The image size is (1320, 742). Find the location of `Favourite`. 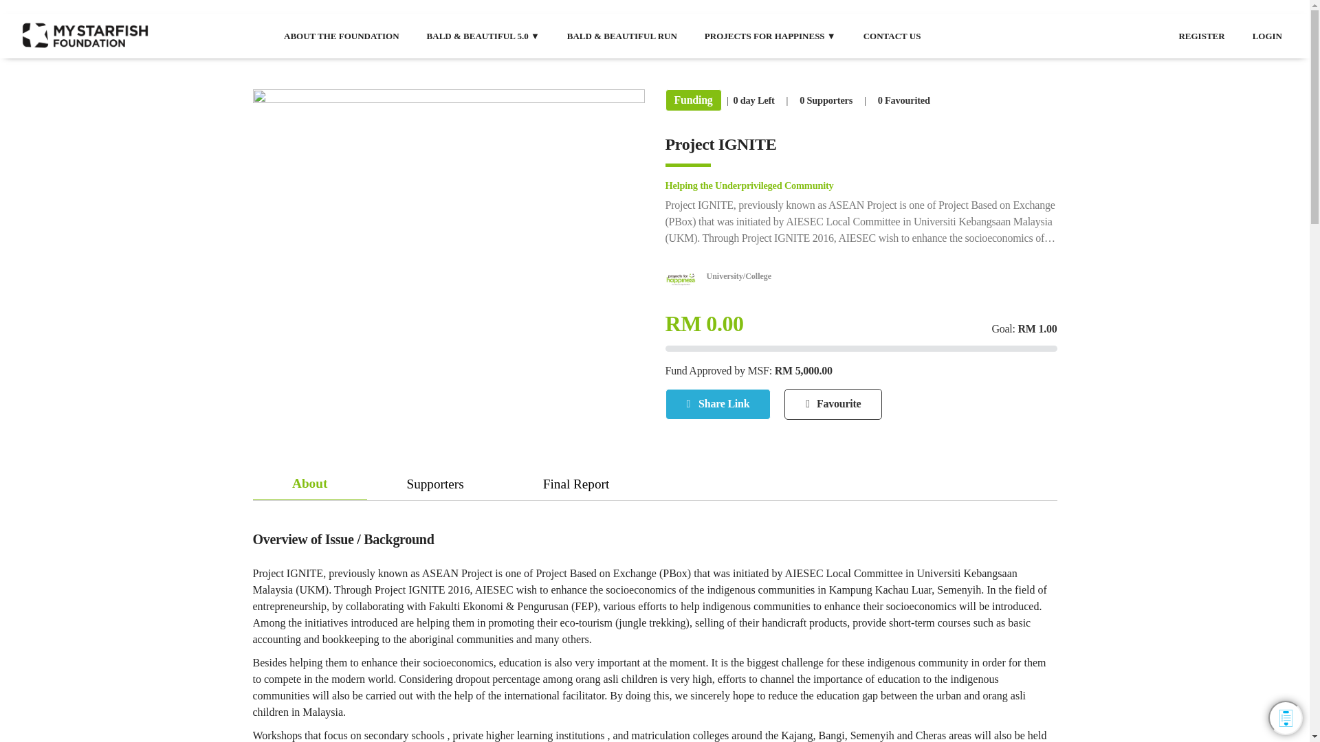

Favourite is located at coordinates (833, 404).